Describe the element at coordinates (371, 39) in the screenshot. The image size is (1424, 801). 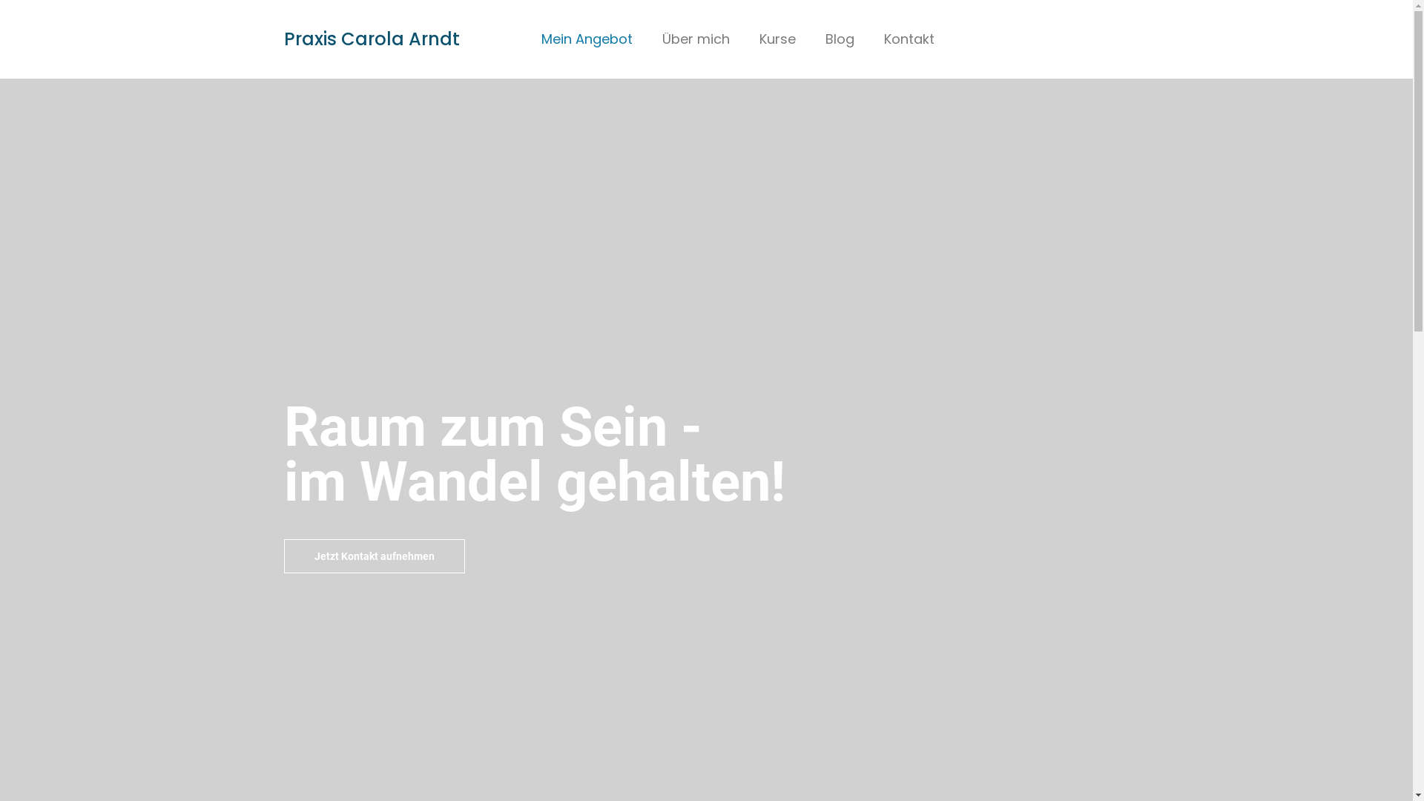
I see `Praxis Carola Arndt` at that location.